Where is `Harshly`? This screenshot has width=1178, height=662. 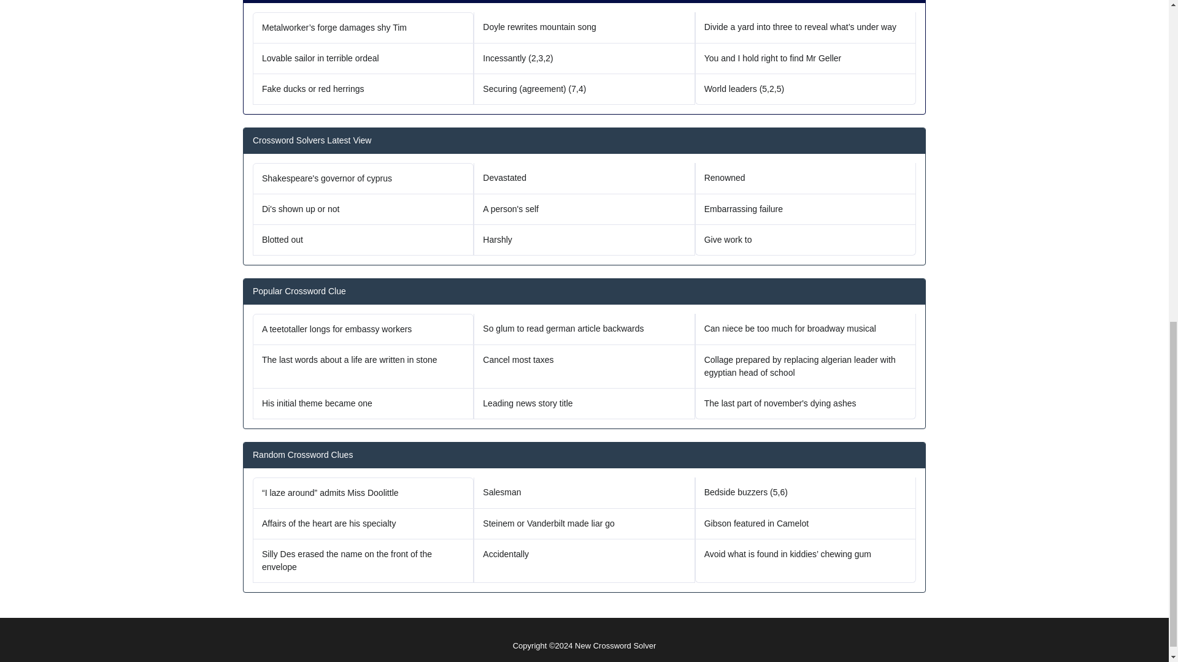 Harshly is located at coordinates (584, 240).